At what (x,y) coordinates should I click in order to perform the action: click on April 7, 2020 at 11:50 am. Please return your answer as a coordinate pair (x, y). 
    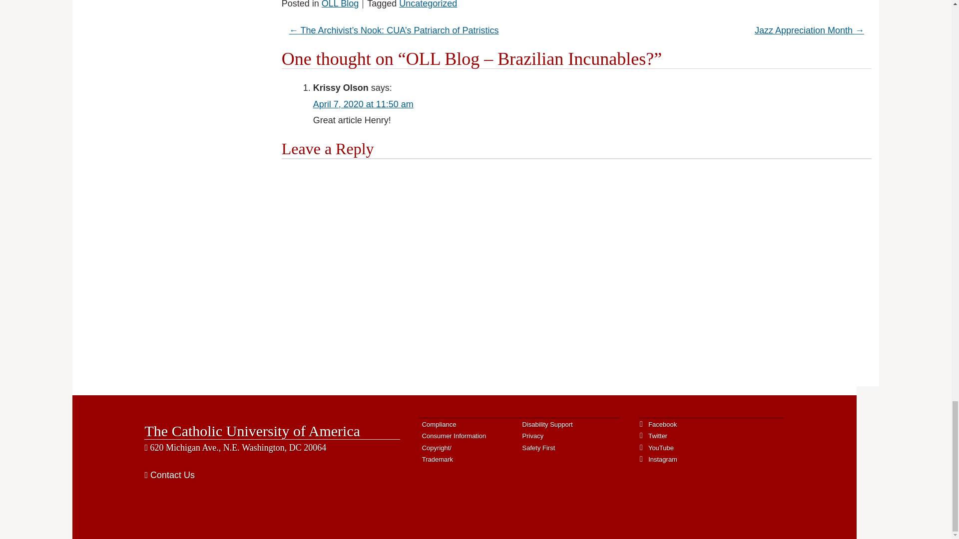
    Looking at the image, I should click on (363, 104).